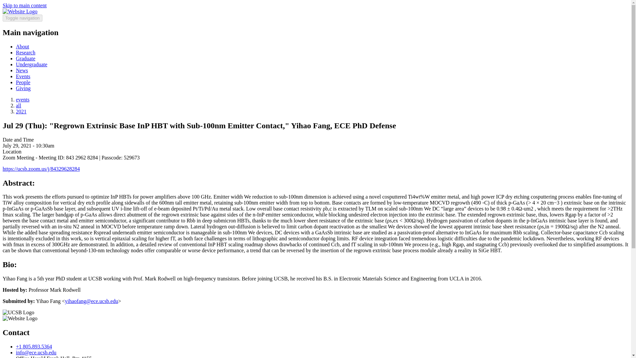 Image resolution: width=636 pixels, height=358 pixels. What do you see at coordinates (19, 105) in the screenshot?
I see `all` at bounding box center [19, 105].